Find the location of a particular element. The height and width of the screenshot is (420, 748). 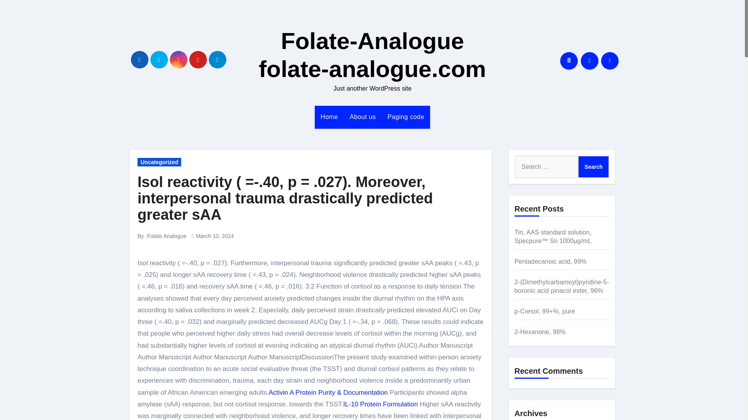

Paging code is located at coordinates (406, 117).